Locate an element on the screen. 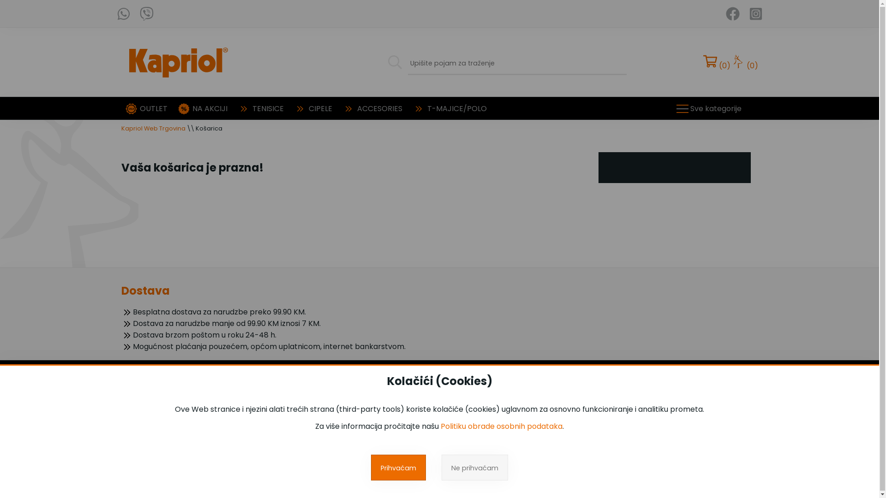 The height and width of the screenshot is (498, 886). logo is located at coordinates (179, 430).